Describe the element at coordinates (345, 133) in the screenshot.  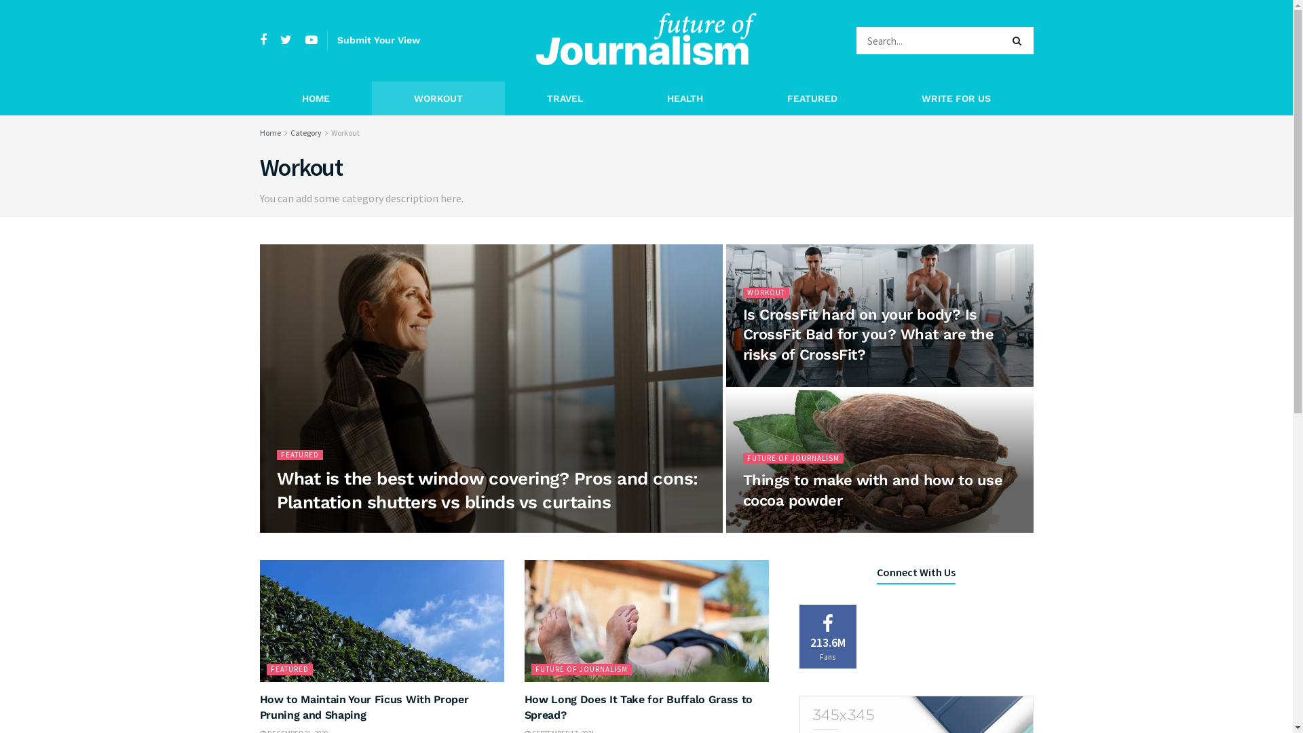
I see `Workout` at that location.